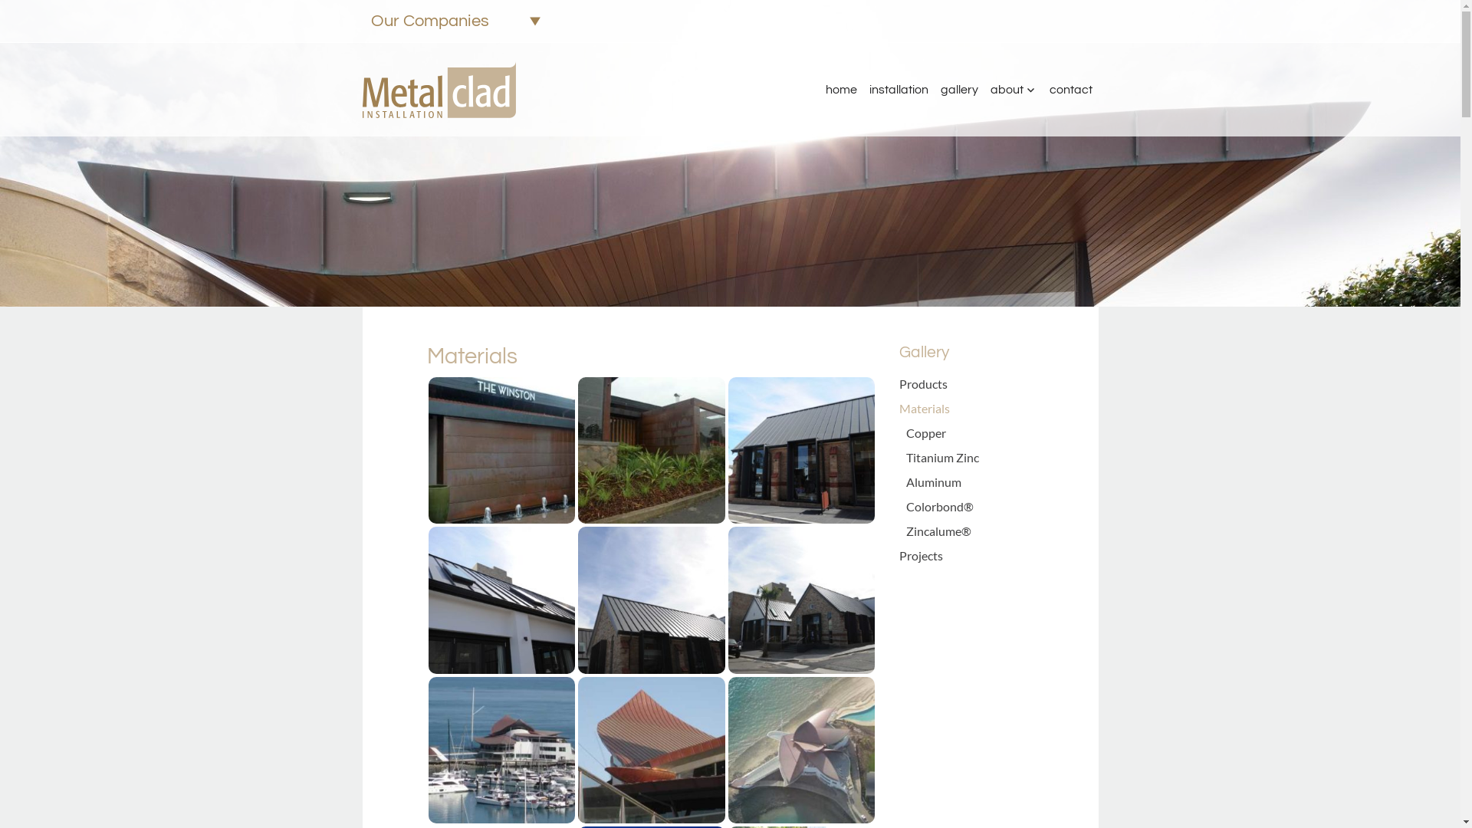  Describe the element at coordinates (922, 555) in the screenshot. I see `Projects` at that location.